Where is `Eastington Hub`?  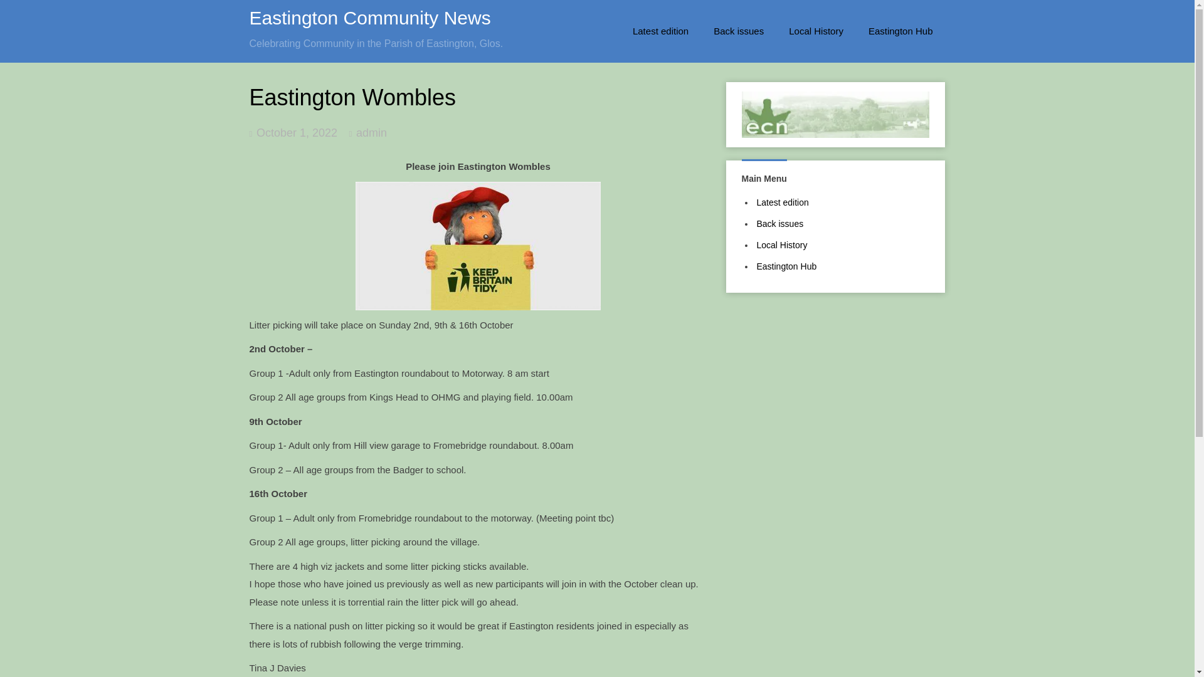 Eastington Hub is located at coordinates (900, 31).